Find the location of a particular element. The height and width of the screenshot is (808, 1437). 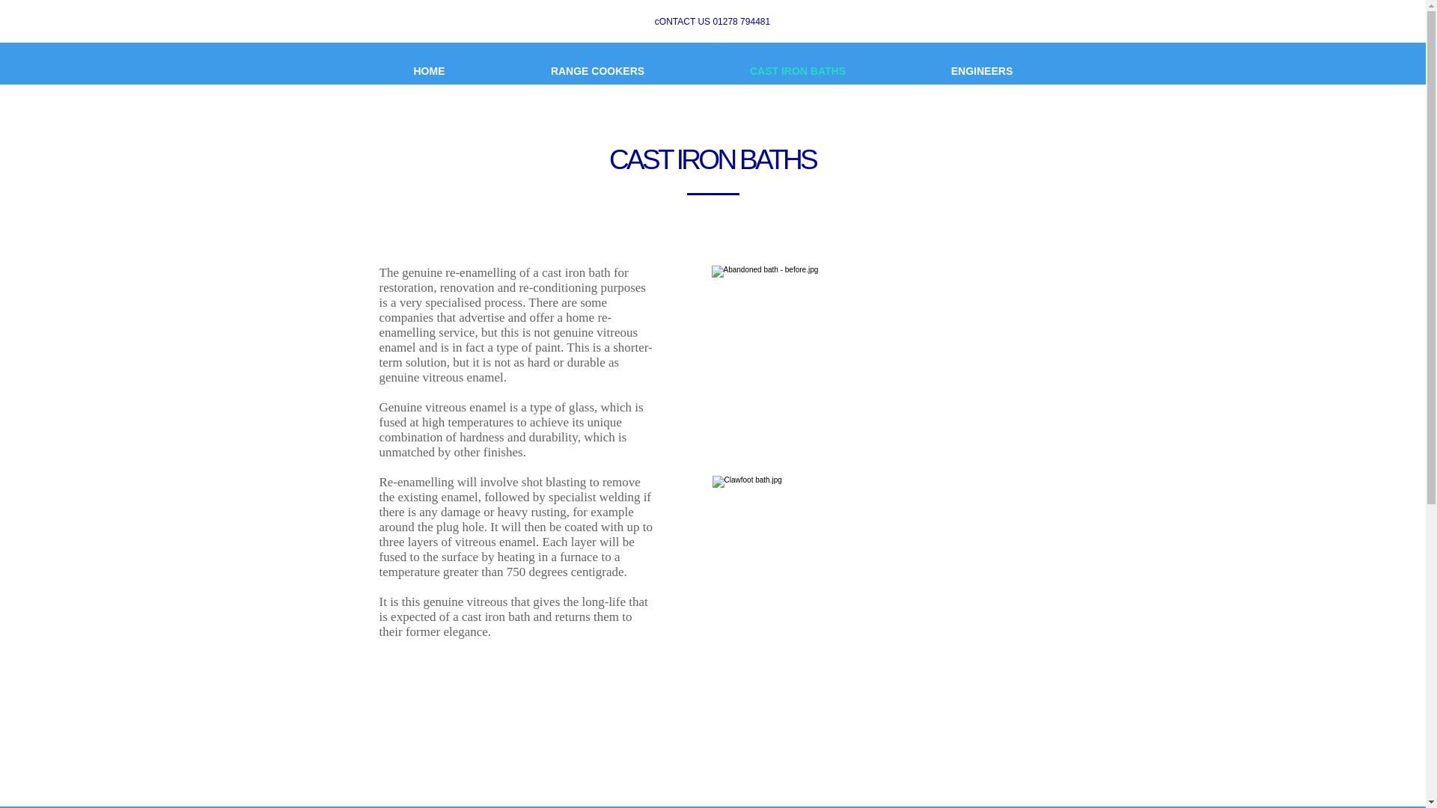

CAST IRON BATHS is located at coordinates (798, 71).